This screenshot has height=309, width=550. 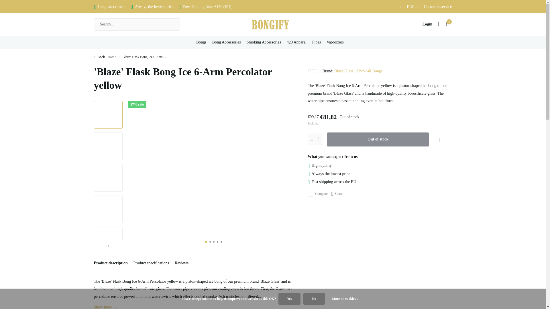 I want to click on 1, so click(x=315, y=139).